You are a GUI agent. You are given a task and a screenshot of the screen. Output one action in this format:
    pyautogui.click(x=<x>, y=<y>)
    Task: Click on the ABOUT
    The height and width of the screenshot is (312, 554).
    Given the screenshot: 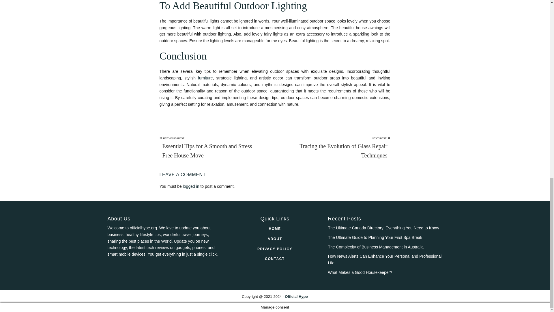 What is the action you would take?
    pyautogui.click(x=274, y=239)
    